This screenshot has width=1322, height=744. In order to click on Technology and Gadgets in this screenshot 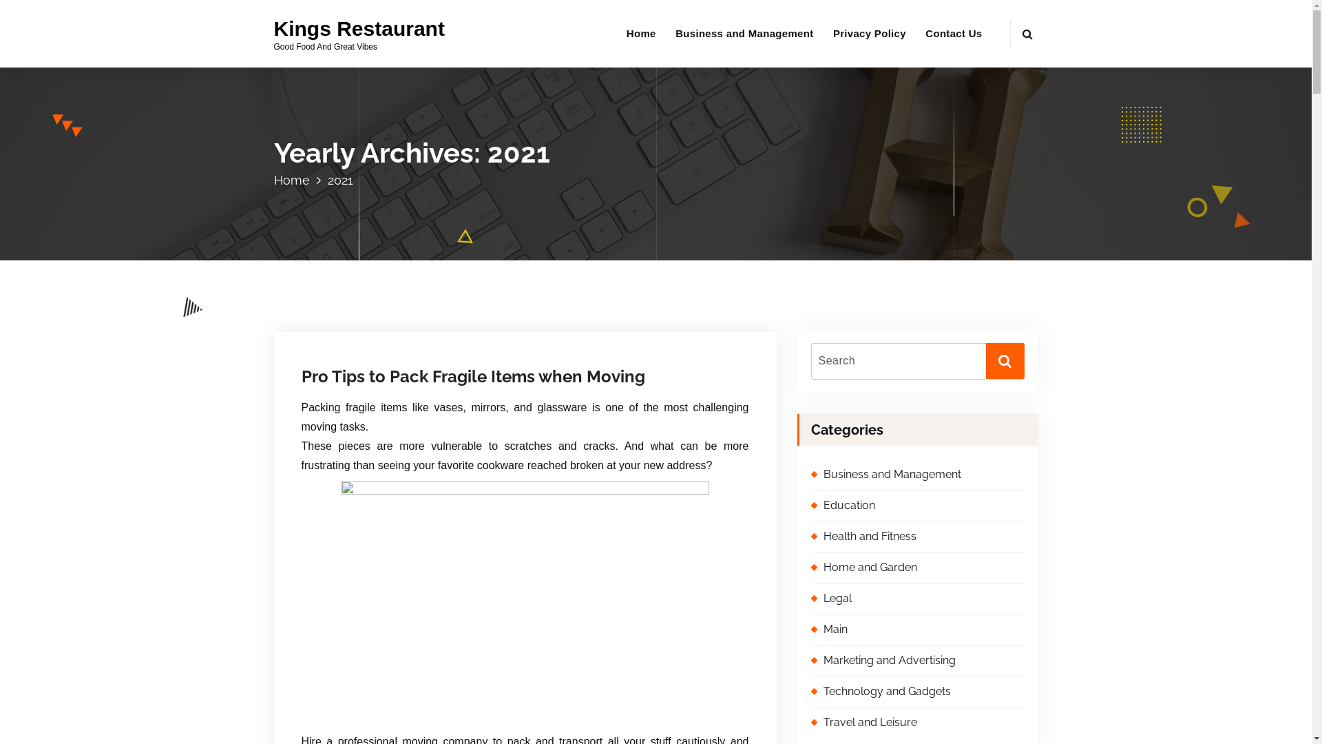, I will do `click(918, 692)`.